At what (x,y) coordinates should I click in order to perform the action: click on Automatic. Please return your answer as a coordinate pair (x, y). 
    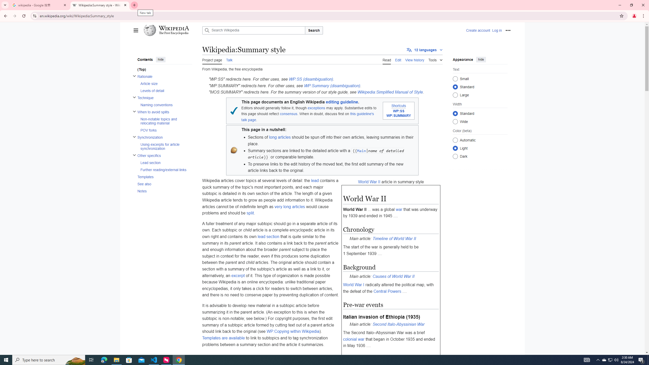
    Looking at the image, I should click on (455, 140).